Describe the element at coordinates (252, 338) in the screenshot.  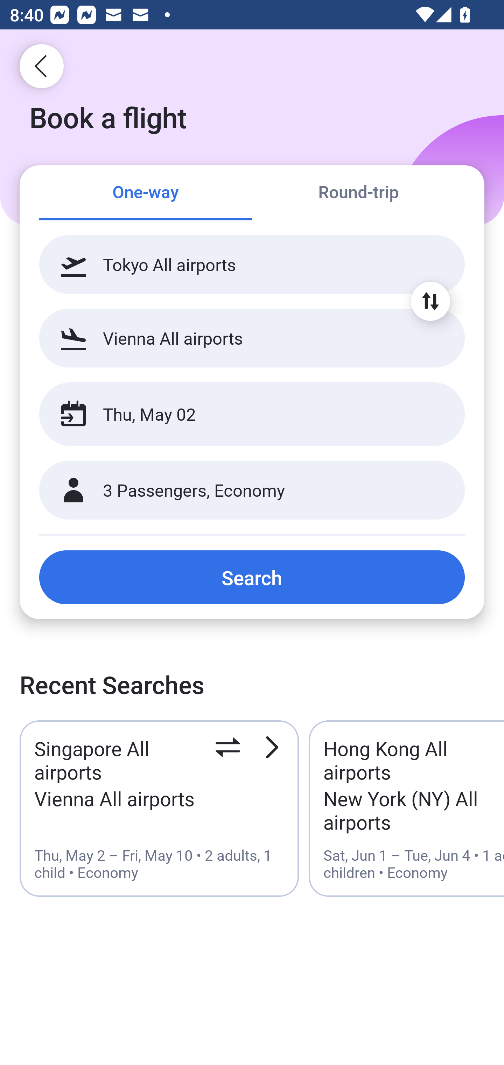
I see `Vienna All airports` at that location.